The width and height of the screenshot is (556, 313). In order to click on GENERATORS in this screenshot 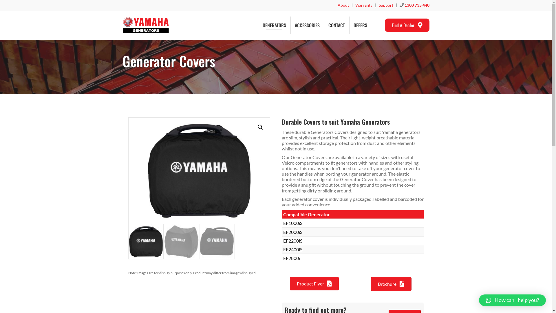, I will do `click(274, 25)`.